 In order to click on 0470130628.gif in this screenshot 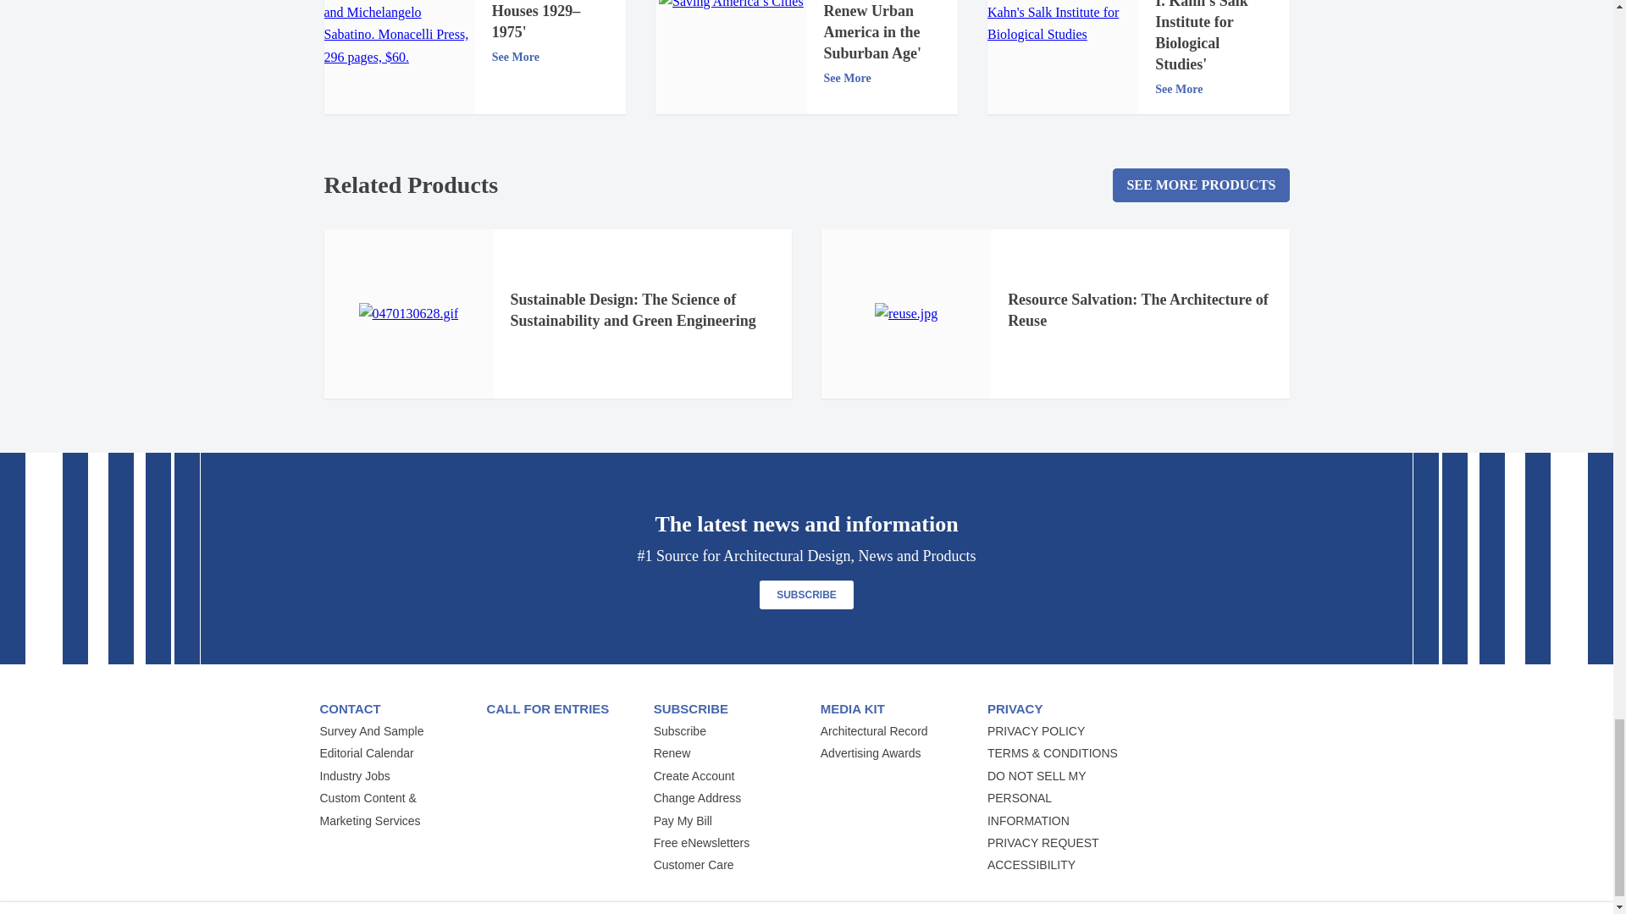, I will do `click(408, 313)`.